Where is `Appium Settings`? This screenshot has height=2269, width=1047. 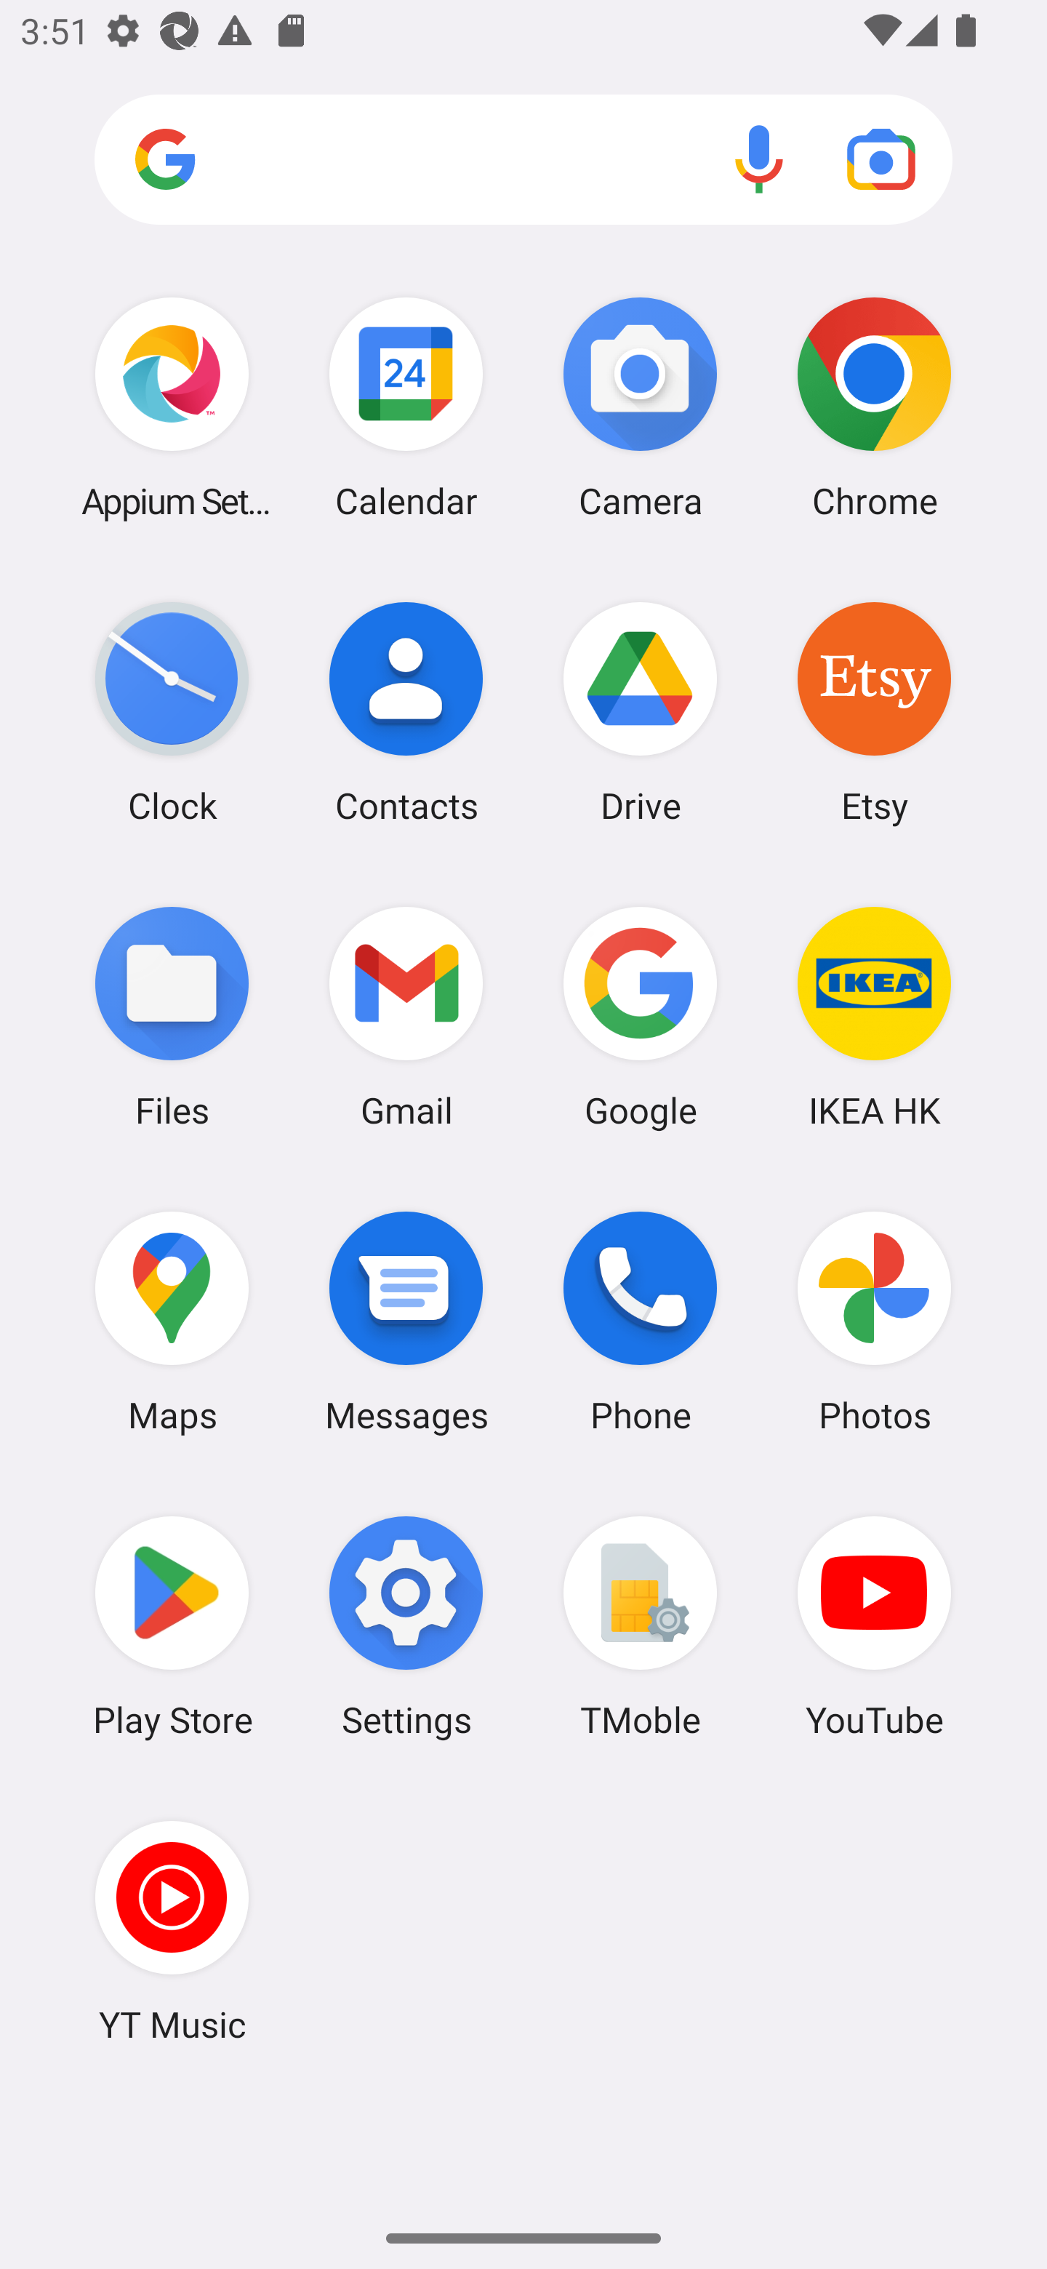 Appium Settings is located at coordinates (172, 407).